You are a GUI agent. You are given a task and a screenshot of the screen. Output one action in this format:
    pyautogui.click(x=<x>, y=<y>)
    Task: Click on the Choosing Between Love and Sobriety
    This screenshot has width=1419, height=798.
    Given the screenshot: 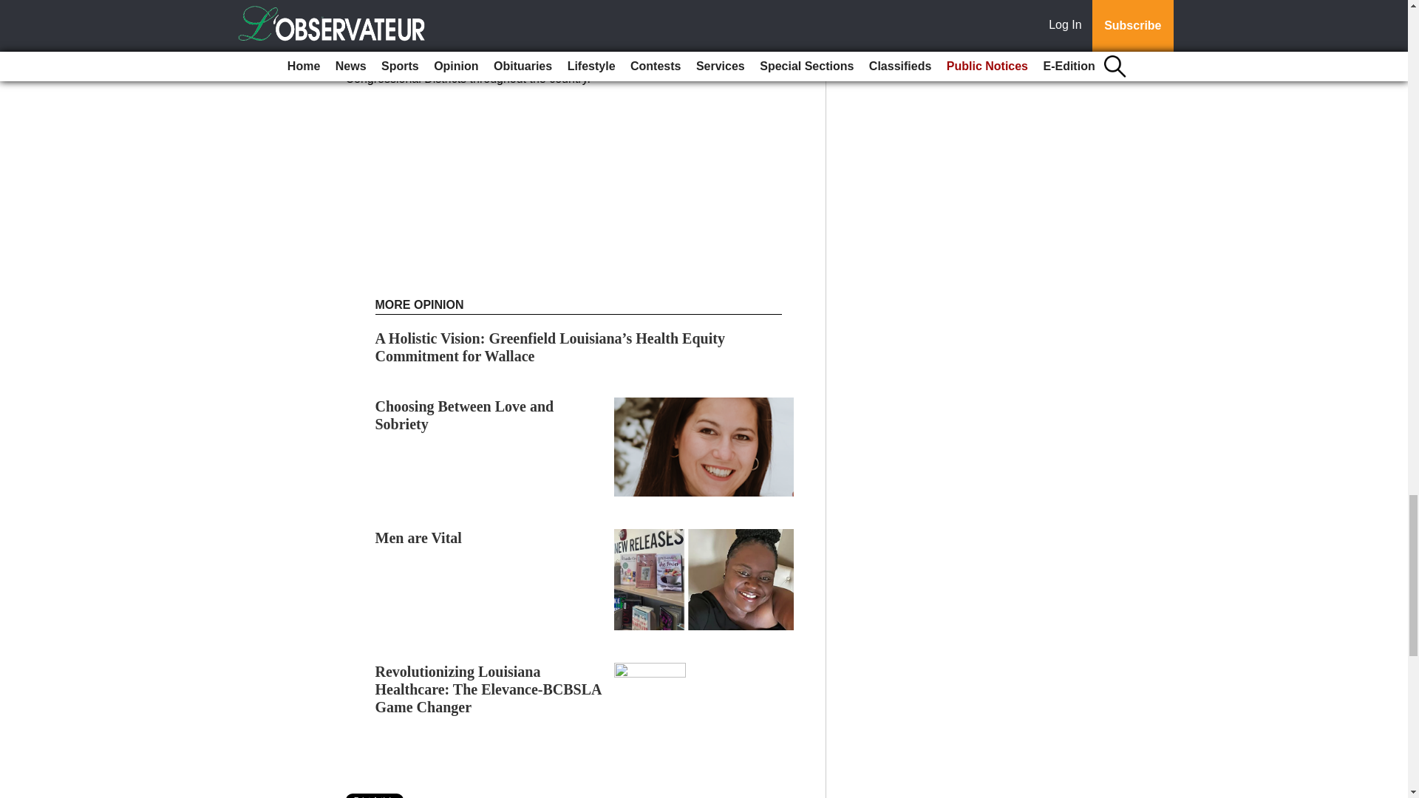 What is the action you would take?
    pyautogui.click(x=465, y=415)
    